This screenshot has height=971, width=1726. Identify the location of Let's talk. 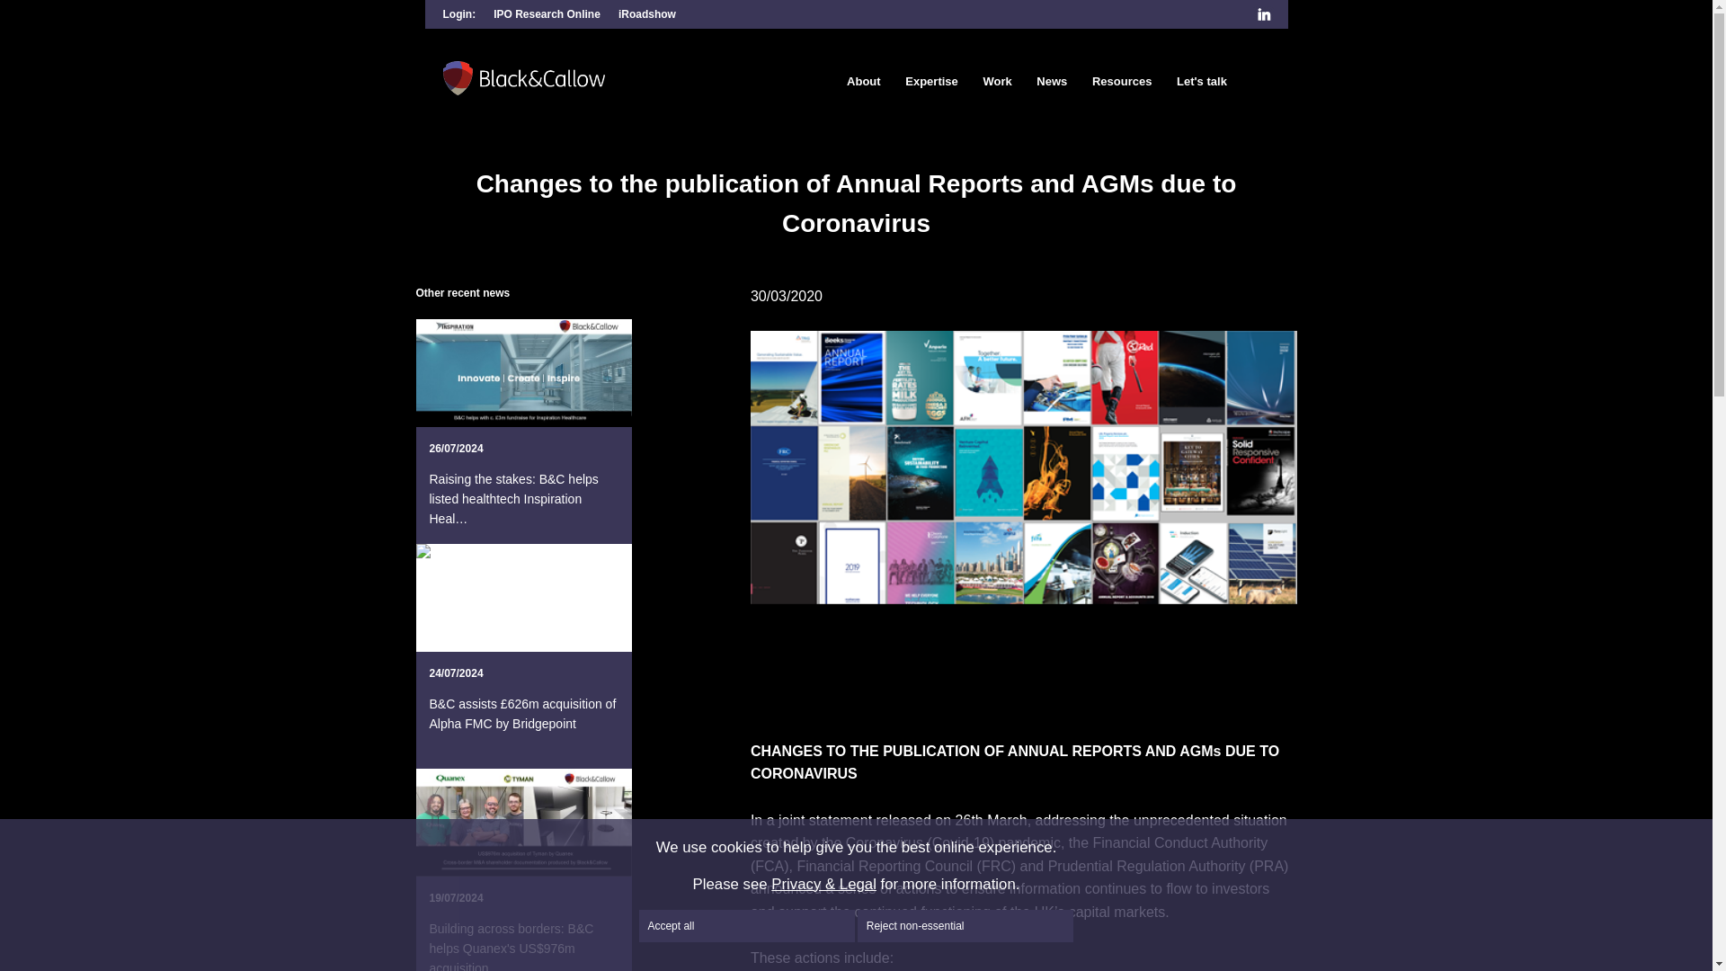
(1201, 81).